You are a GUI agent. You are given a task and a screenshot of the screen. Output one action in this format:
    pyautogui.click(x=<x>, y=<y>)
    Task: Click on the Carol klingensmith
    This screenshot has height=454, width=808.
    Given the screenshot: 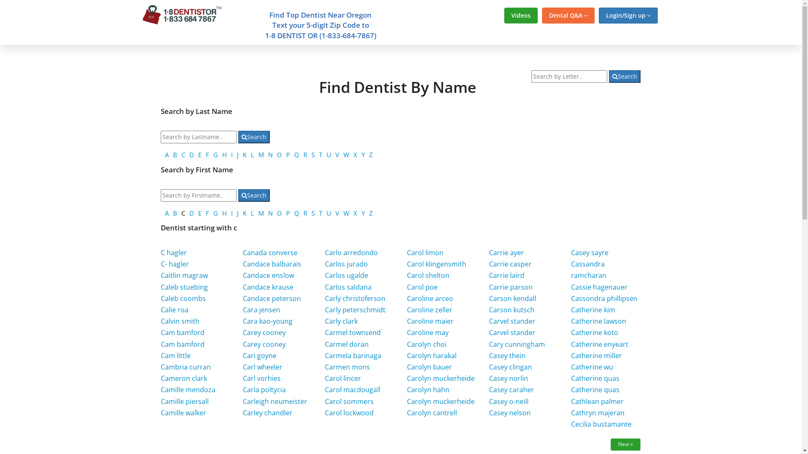 What is the action you would take?
    pyautogui.click(x=437, y=264)
    